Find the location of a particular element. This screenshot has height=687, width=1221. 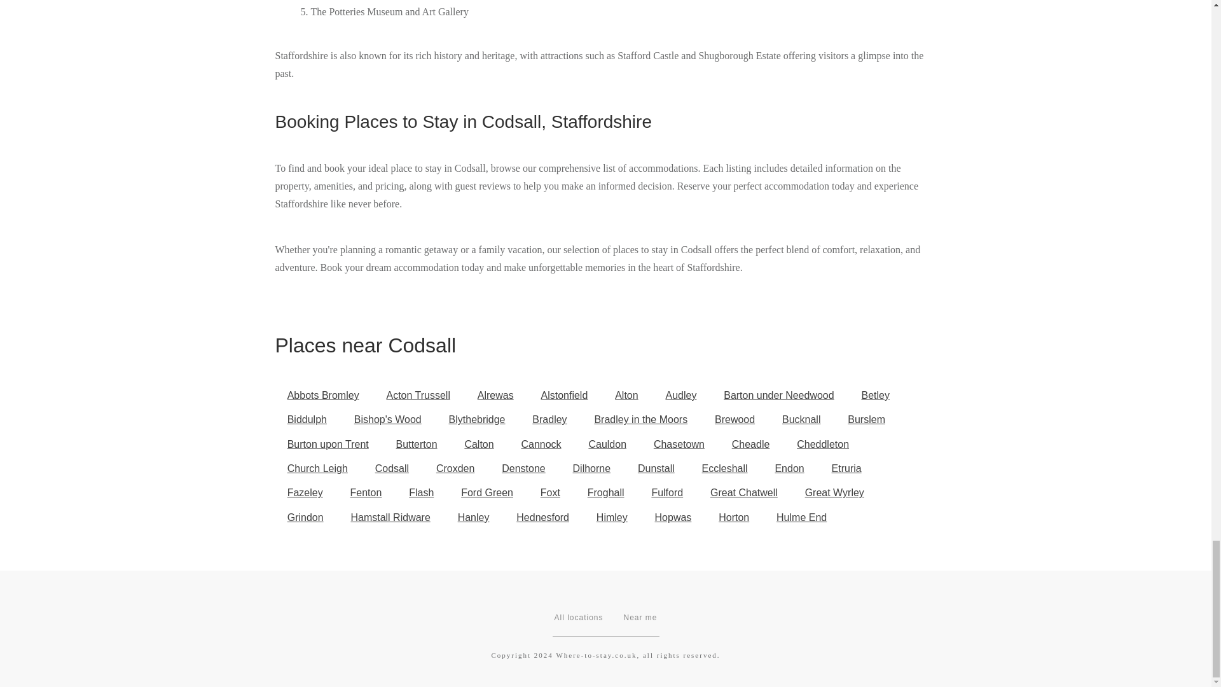

Blythebridge is located at coordinates (476, 420).